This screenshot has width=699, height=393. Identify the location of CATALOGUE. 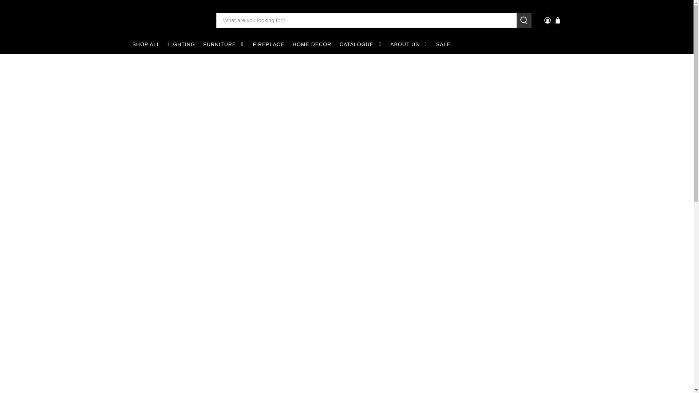
(361, 44).